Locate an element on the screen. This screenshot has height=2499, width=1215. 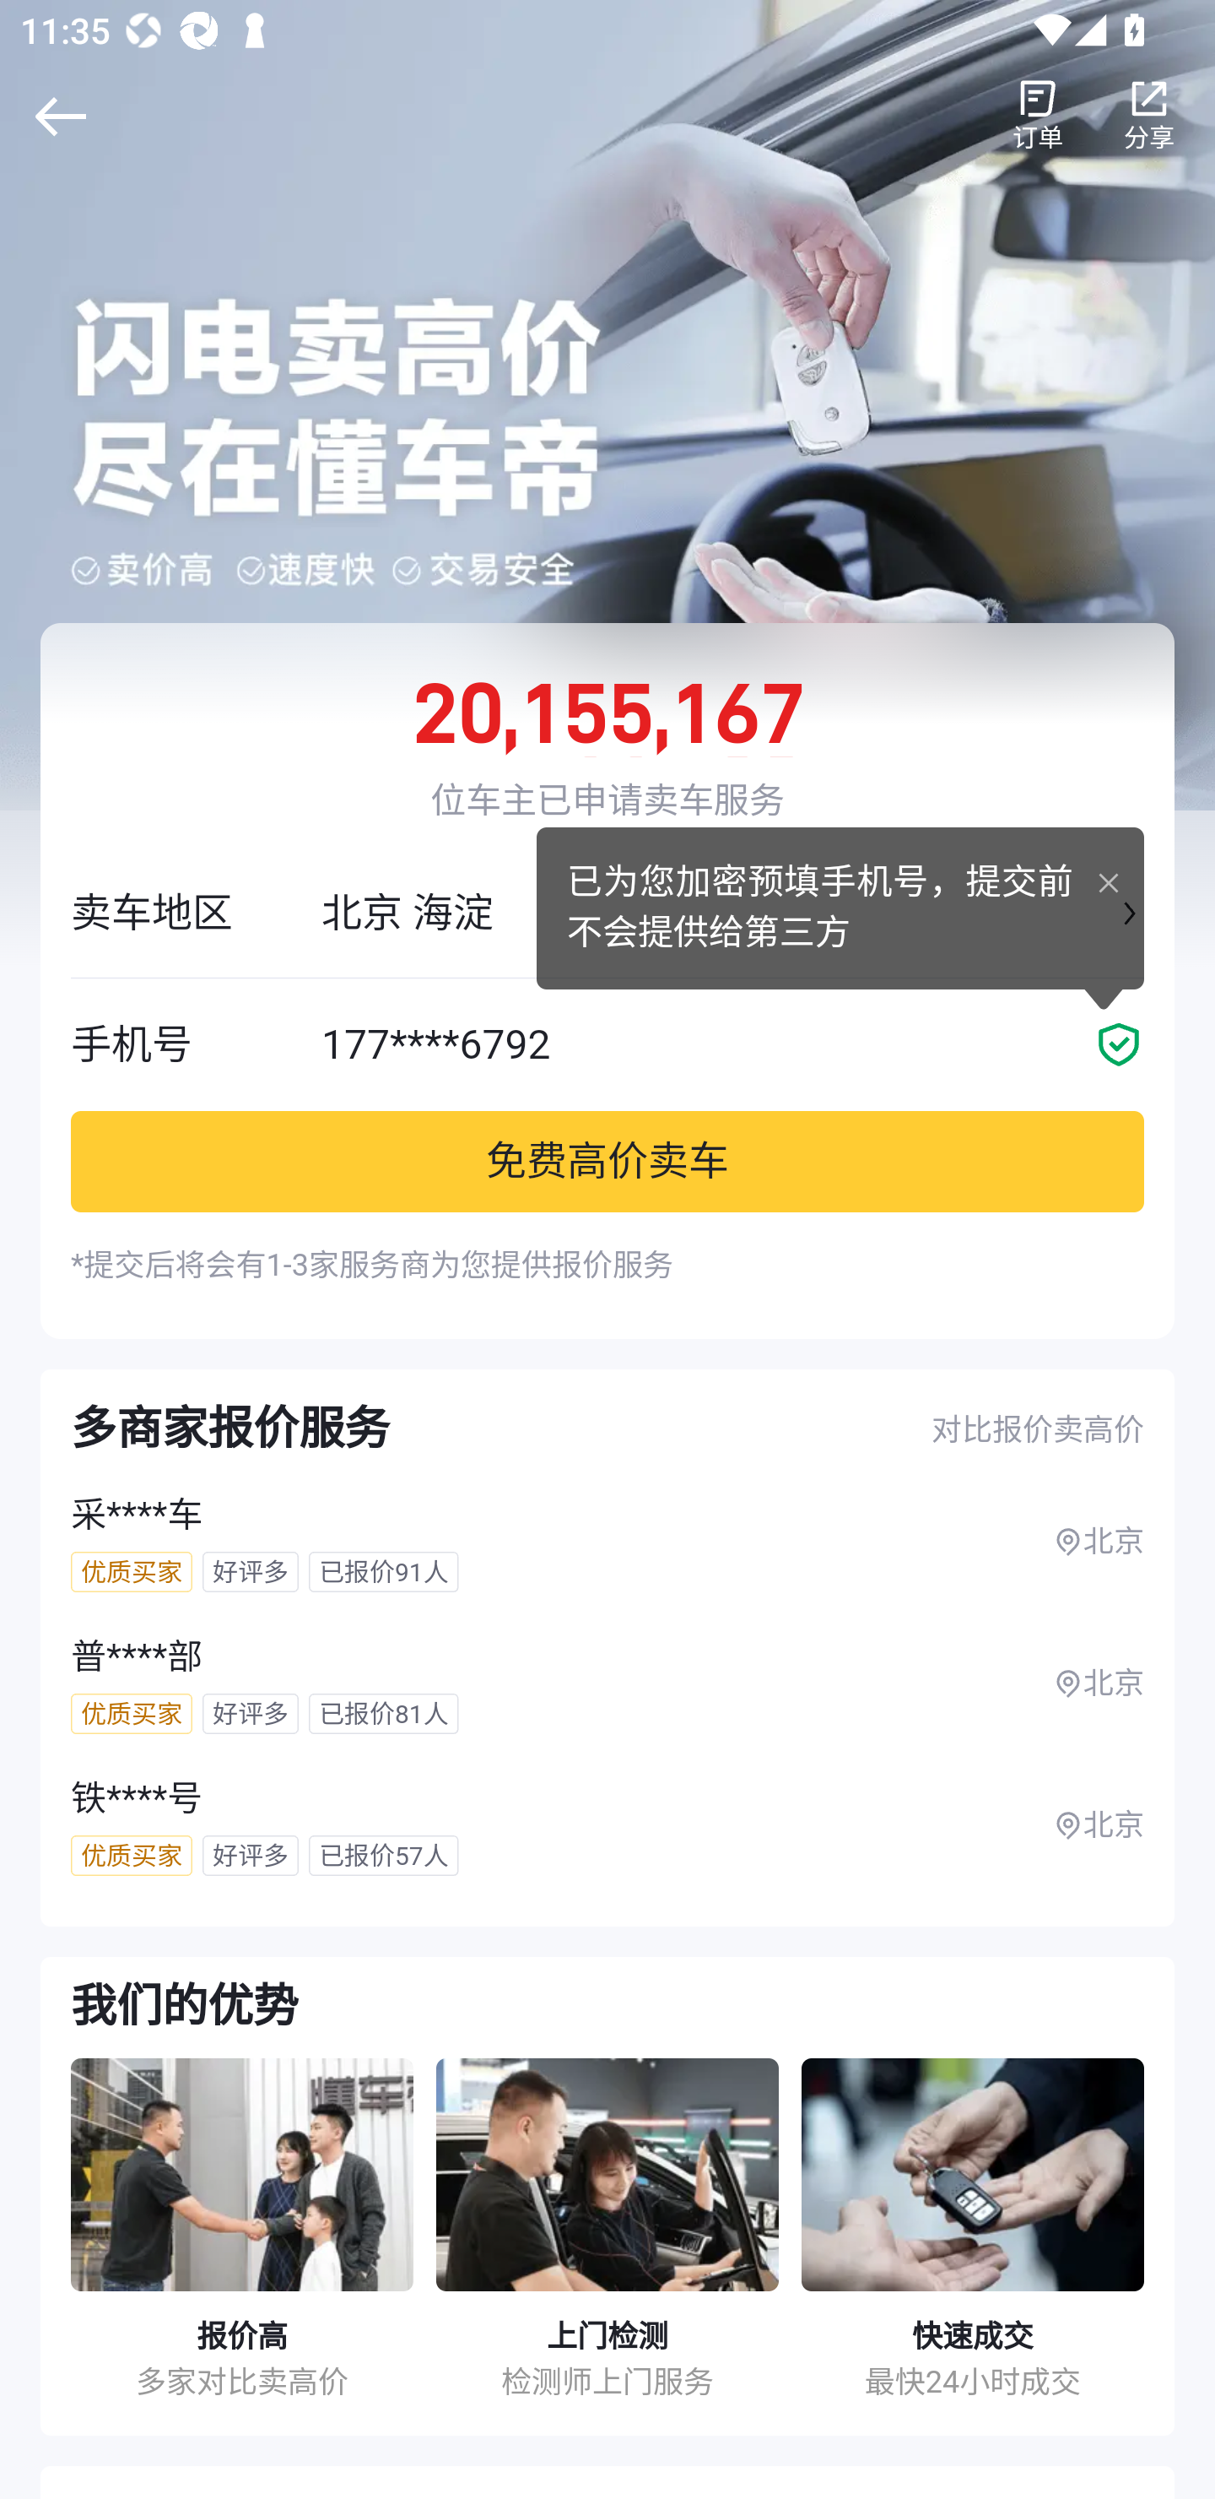
177****6792 is located at coordinates (732, 1044).